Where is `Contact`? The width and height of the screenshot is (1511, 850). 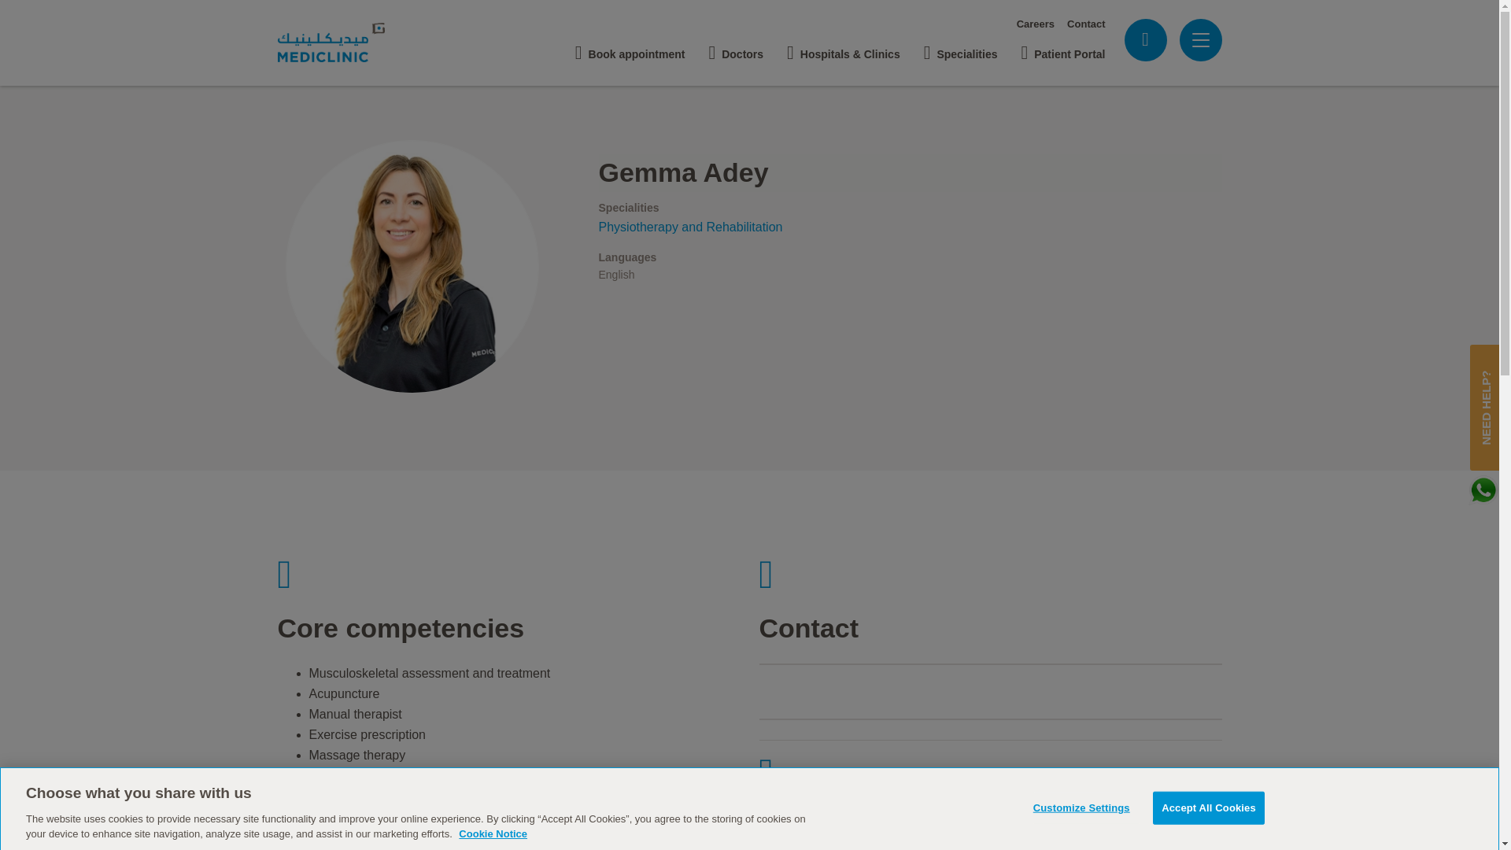 Contact is located at coordinates (1085, 24).